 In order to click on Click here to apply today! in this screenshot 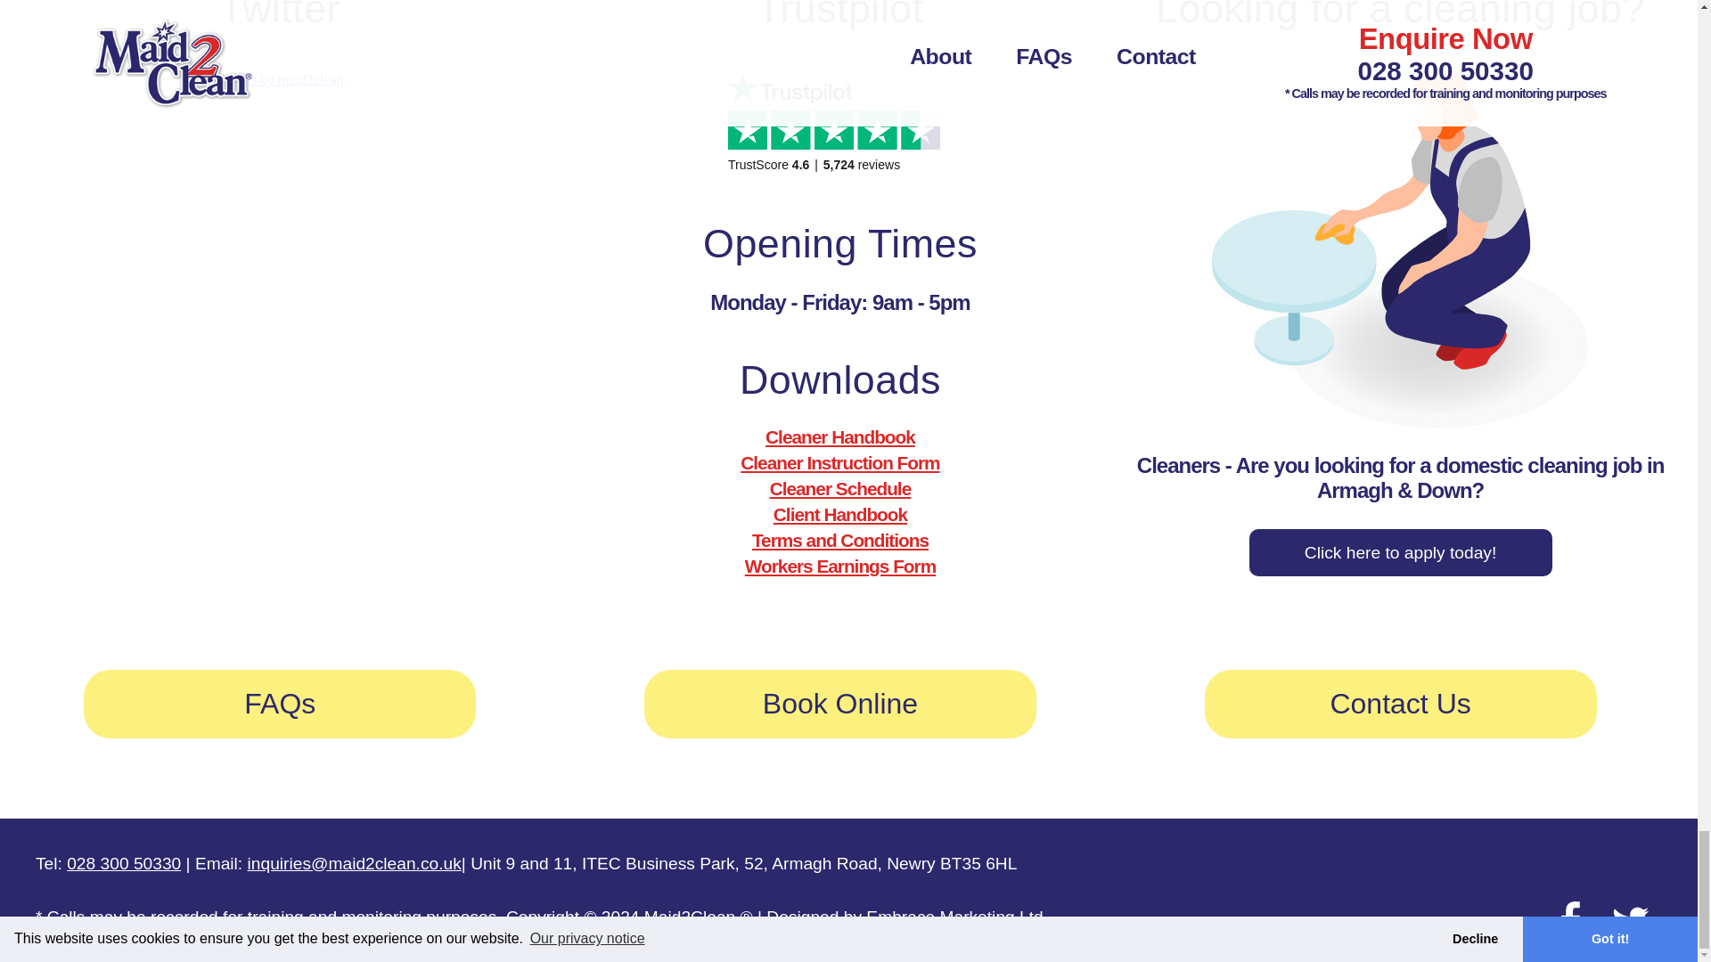, I will do `click(1400, 552)`.